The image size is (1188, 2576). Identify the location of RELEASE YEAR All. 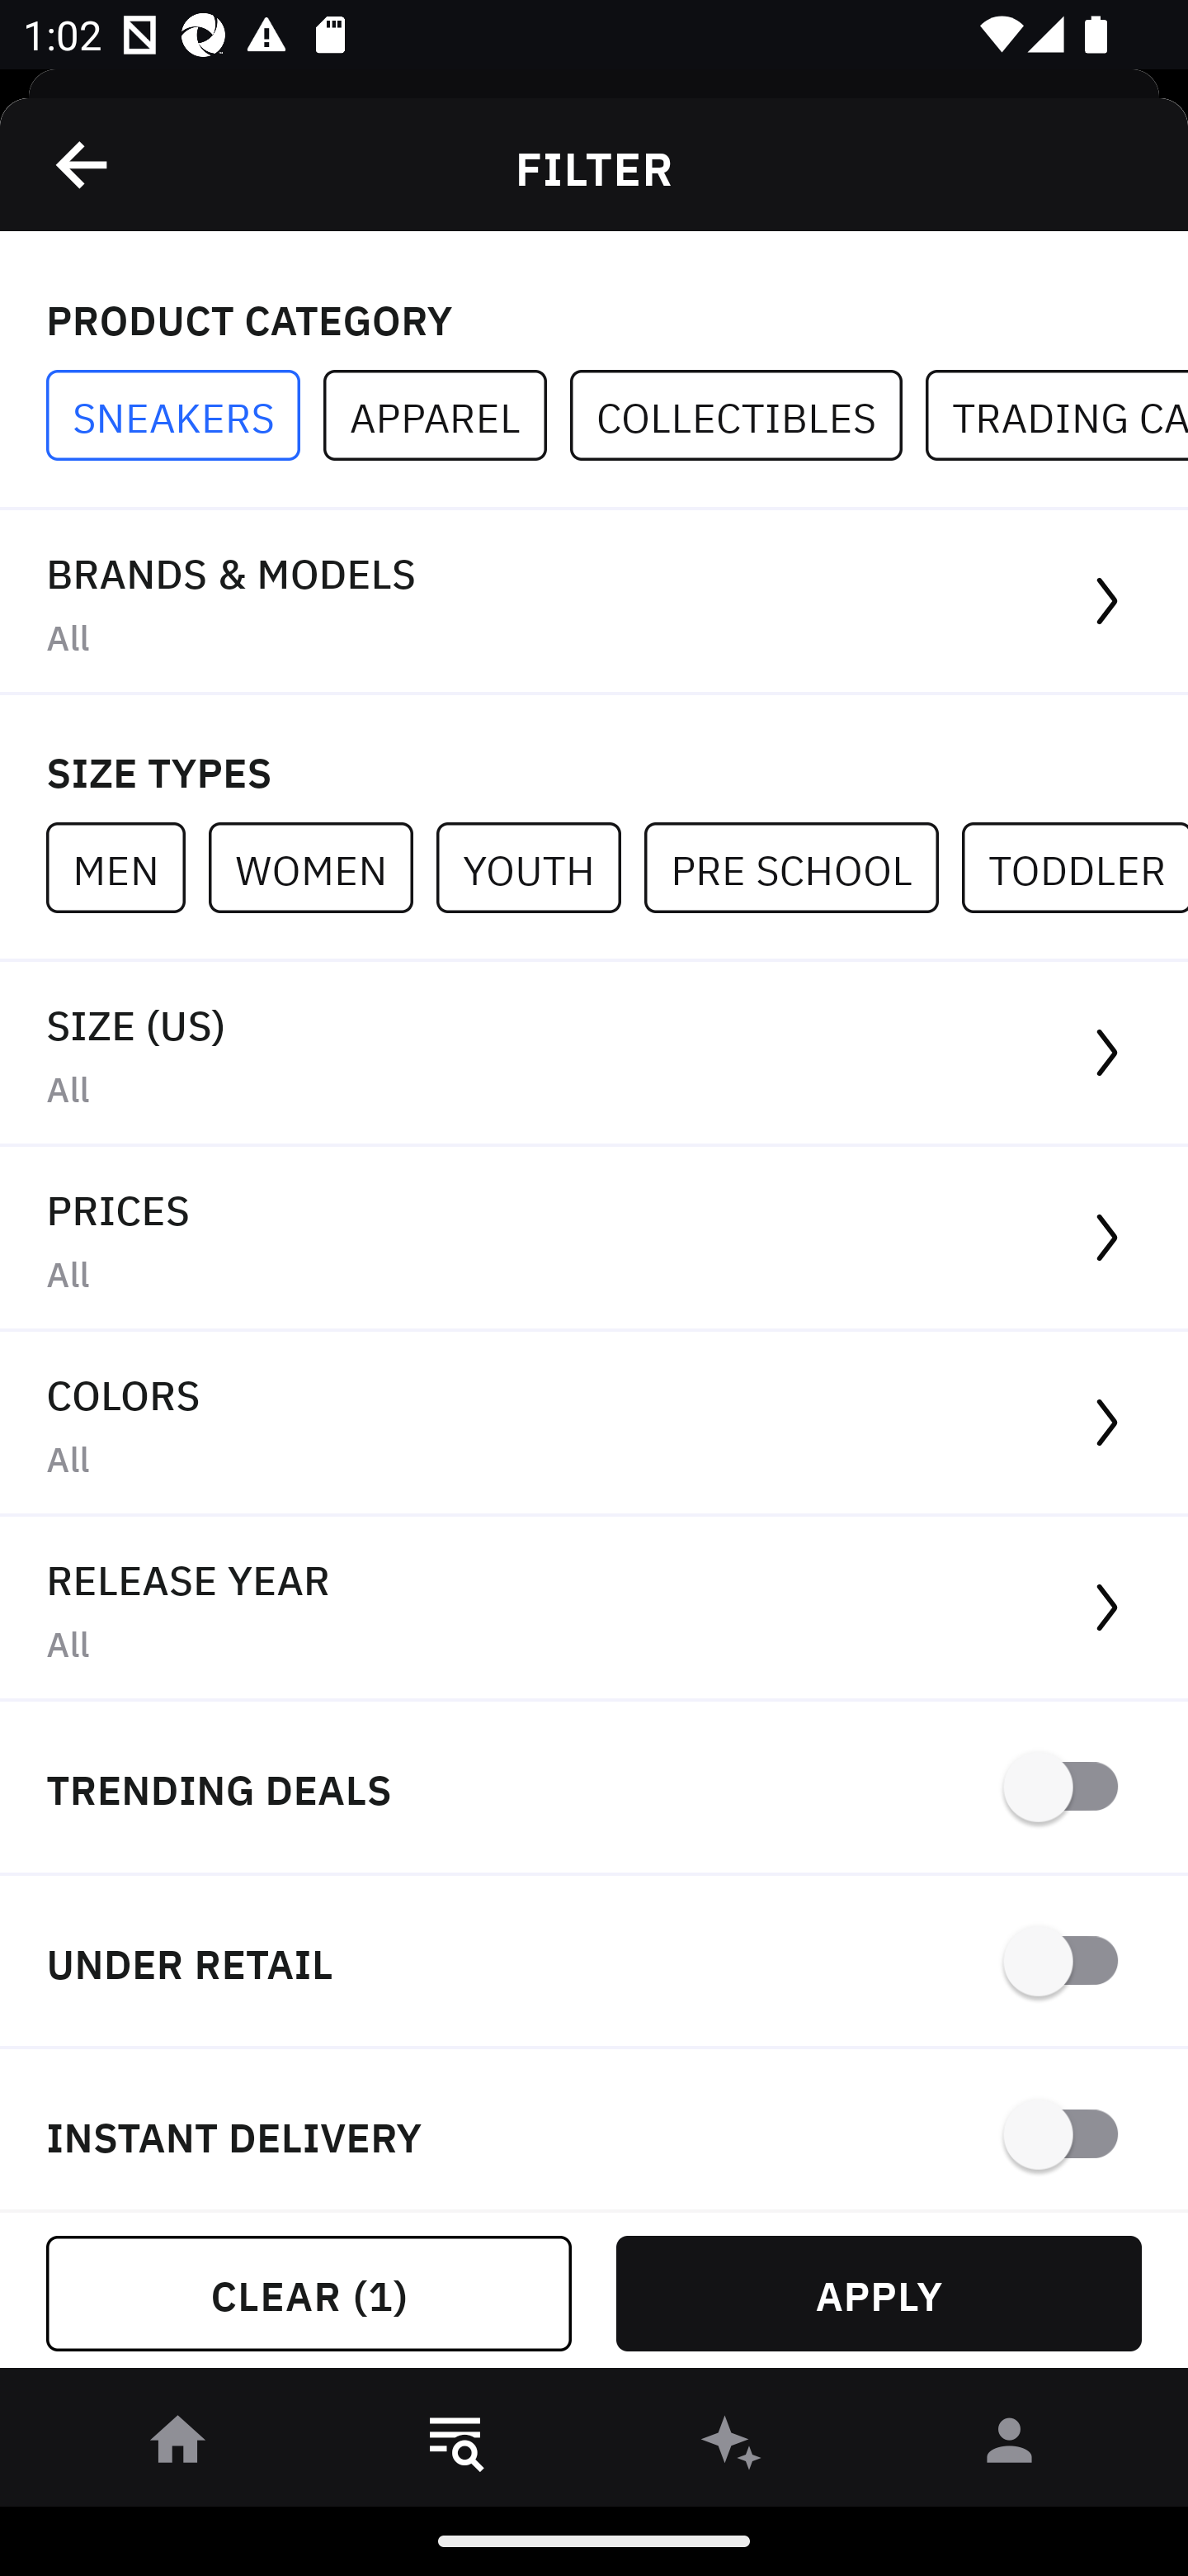
(594, 1610).